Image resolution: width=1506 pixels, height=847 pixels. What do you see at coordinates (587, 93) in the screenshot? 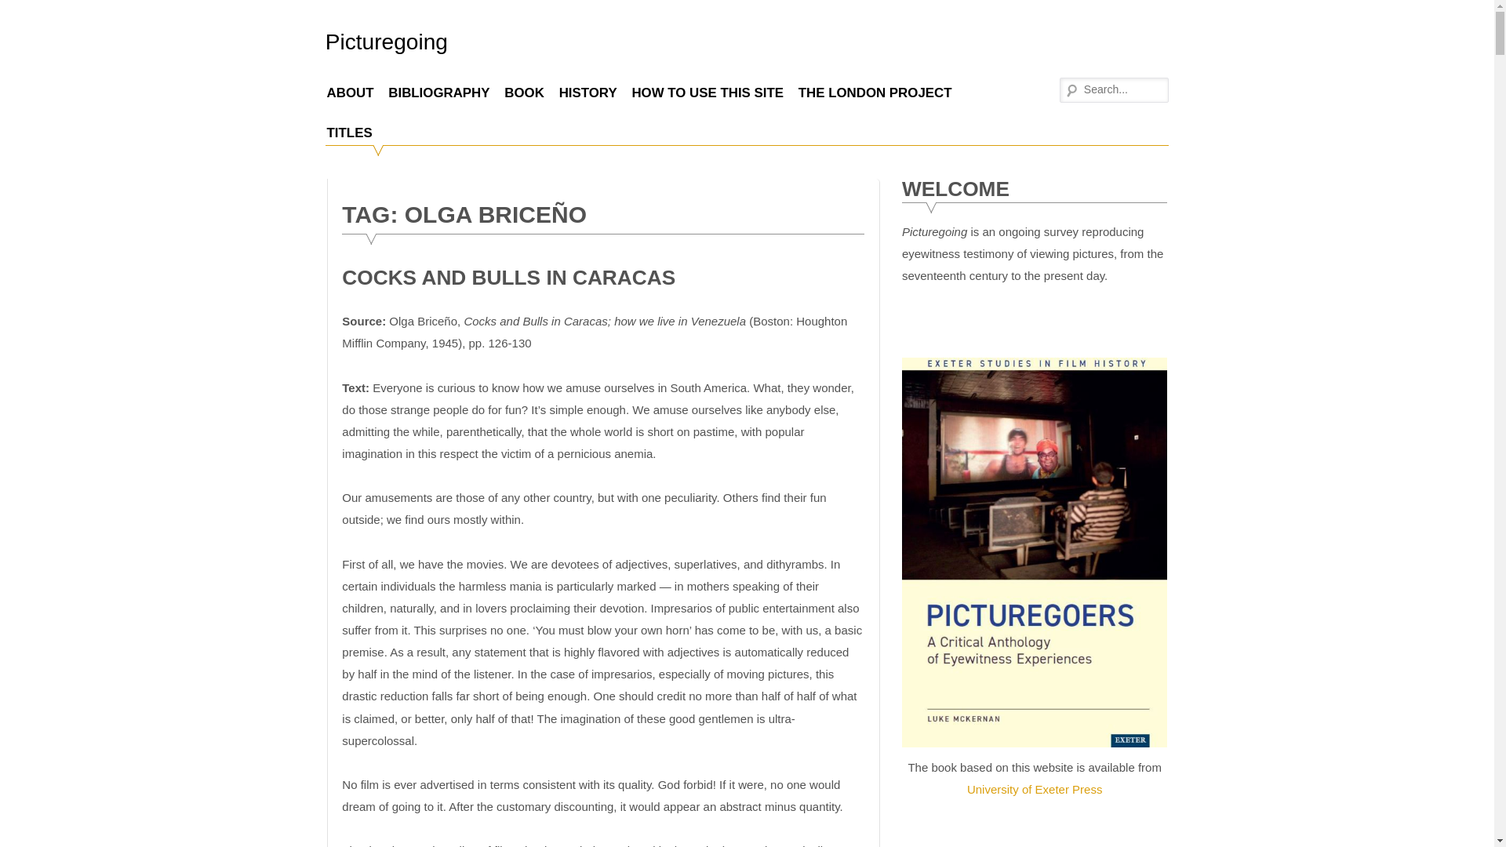
I see `HISTORY` at bounding box center [587, 93].